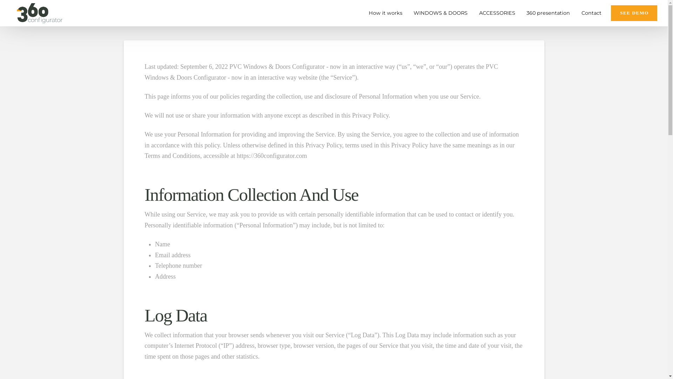  I want to click on SEE DEMO, so click(634, 13).